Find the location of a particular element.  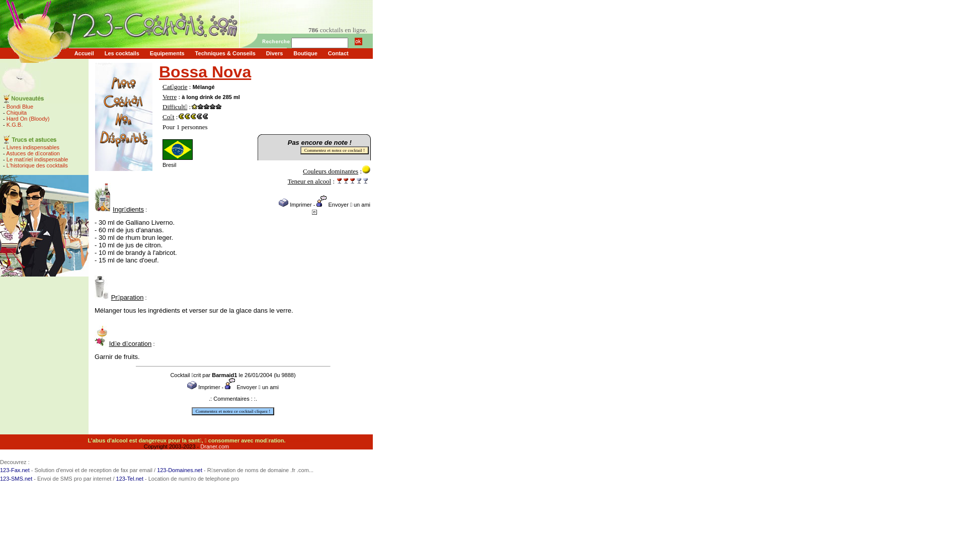

Divers is located at coordinates (275, 53).